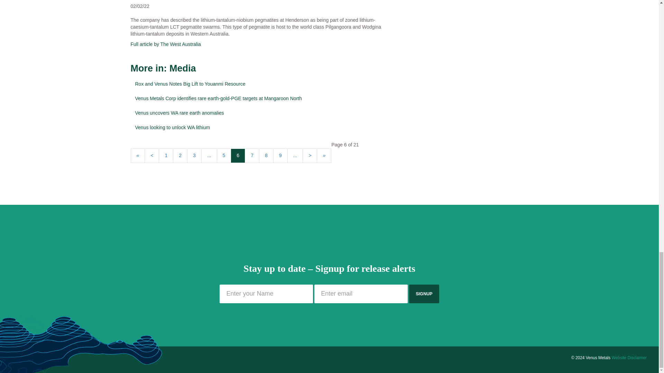 This screenshot has width=664, height=373. What do you see at coordinates (194, 155) in the screenshot?
I see `3` at bounding box center [194, 155].